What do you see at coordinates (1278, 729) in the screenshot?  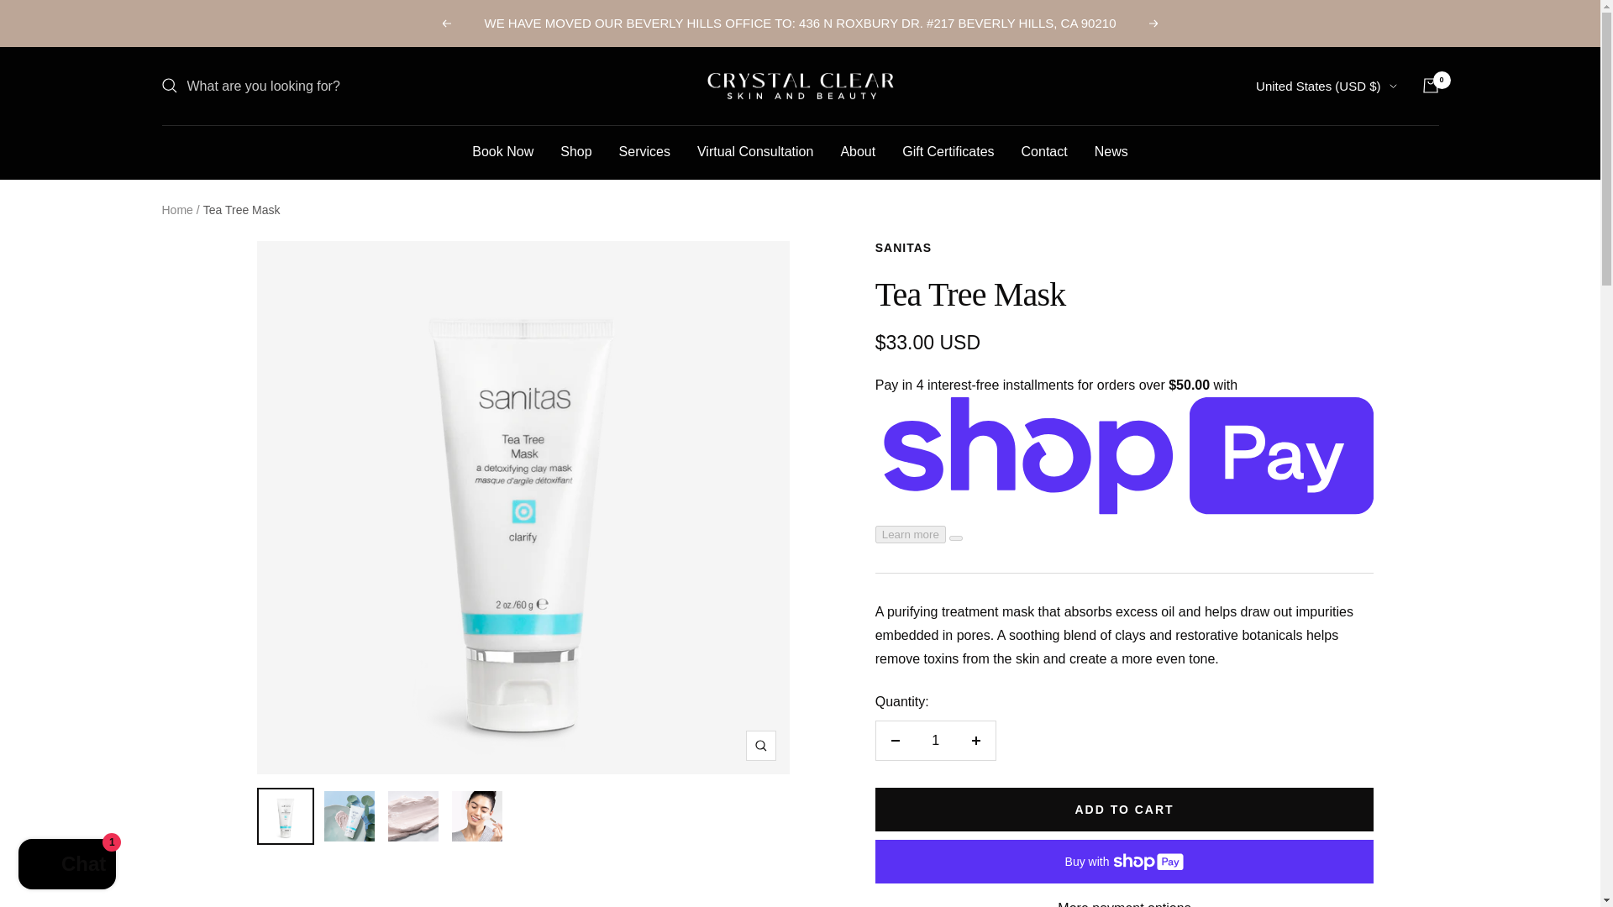 I see `SG` at bounding box center [1278, 729].